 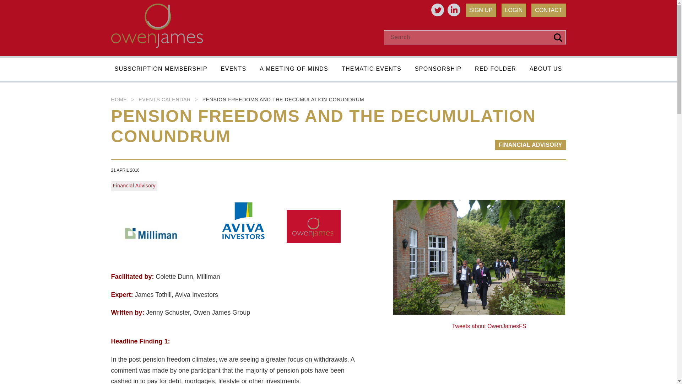 I want to click on LinkedIn, so click(x=454, y=10).